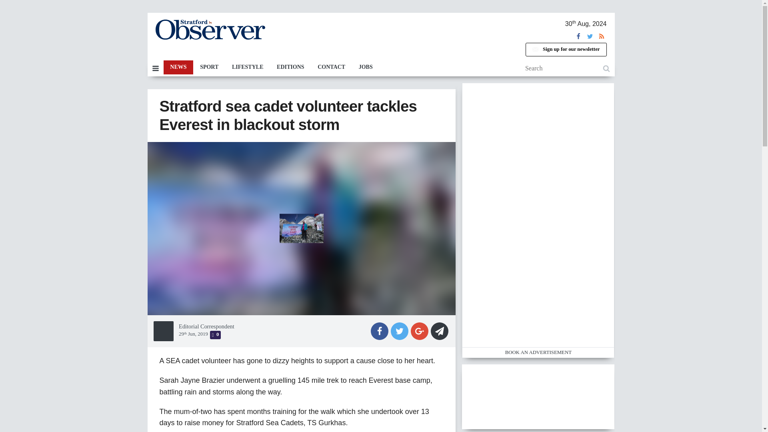  I want to click on The Stratford Observer, so click(210, 30).